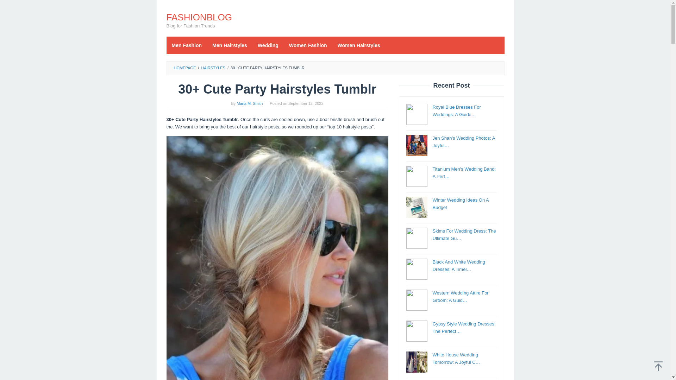 The height and width of the screenshot is (380, 676). Describe the element at coordinates (250, 103) in the screenshot. I see `Permalink to: Maria M. Smith` at that location.